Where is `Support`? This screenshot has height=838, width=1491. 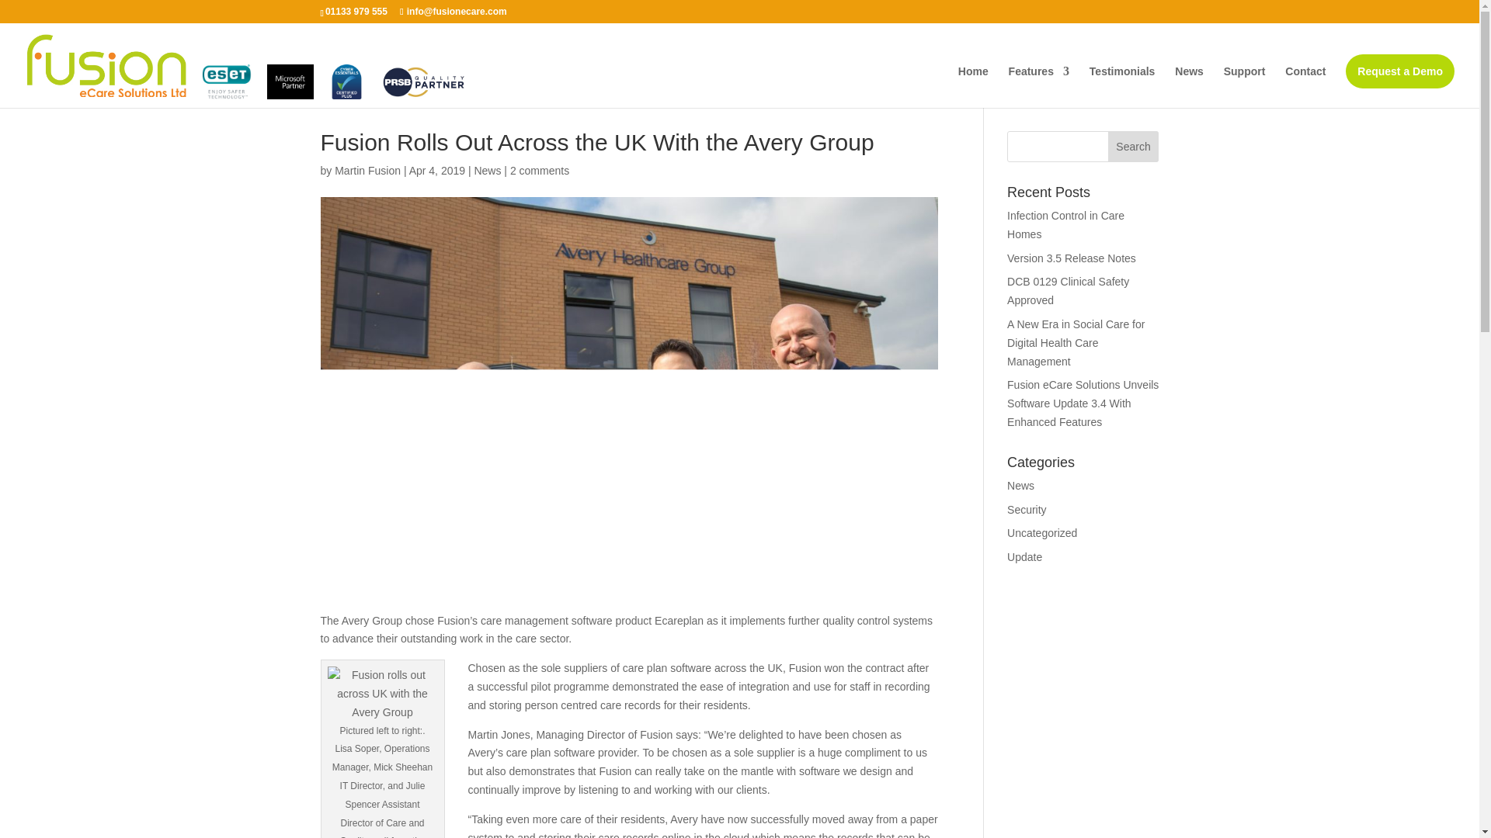
Support is located at coordinates (1245, 87).